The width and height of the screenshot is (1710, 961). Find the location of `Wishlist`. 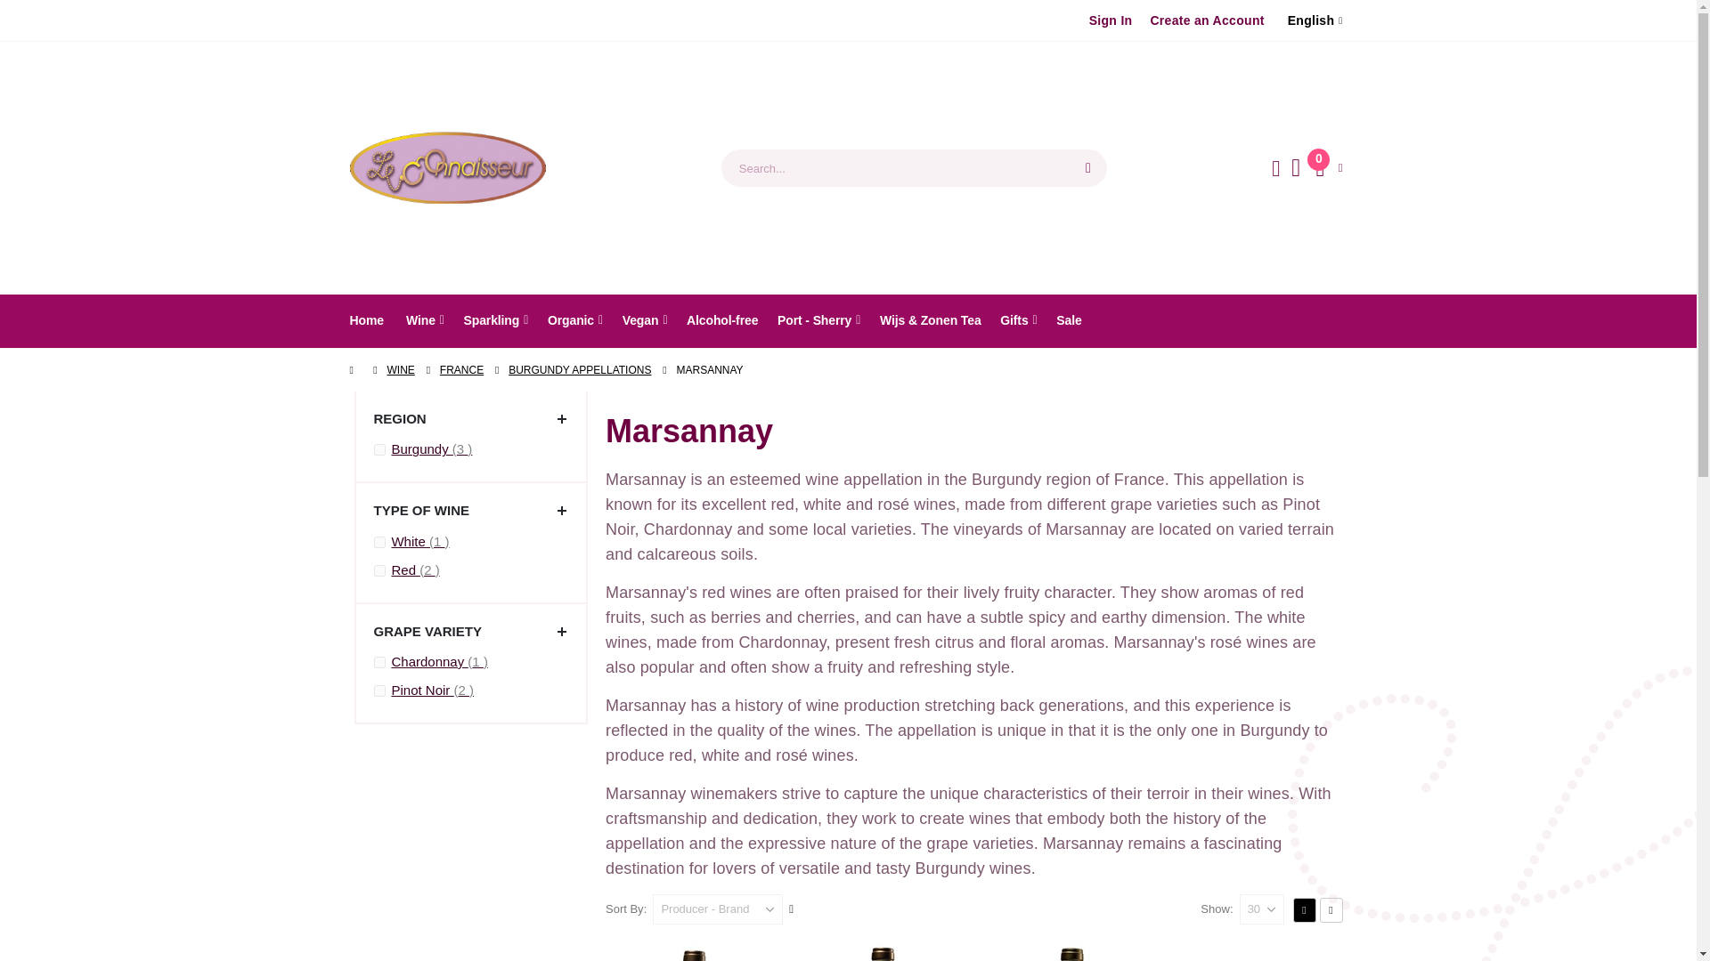

Wishlist is located at coordinates (1297, 167).